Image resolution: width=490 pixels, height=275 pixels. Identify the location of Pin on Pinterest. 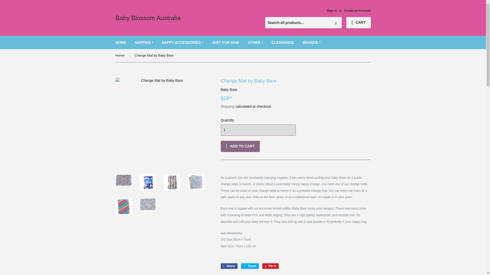
(271, 266).